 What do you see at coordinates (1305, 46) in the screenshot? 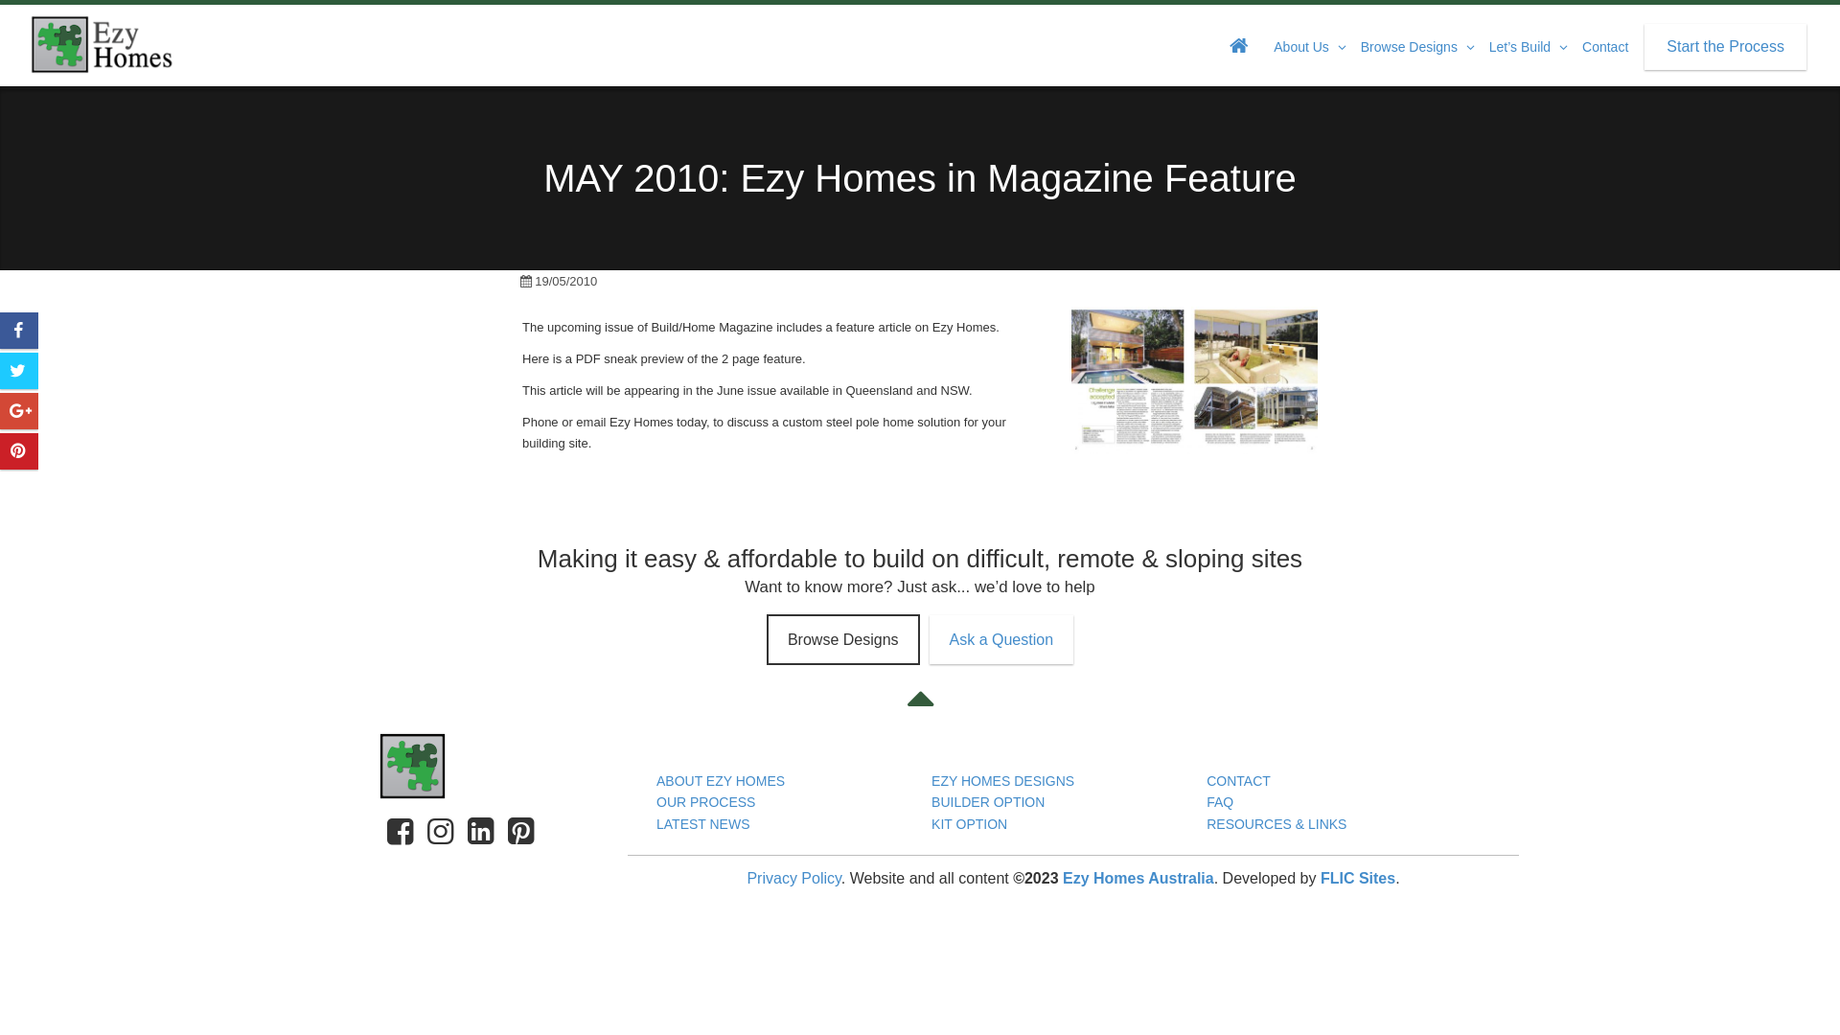
I see `About Us` at bounding box center [1305, 46].